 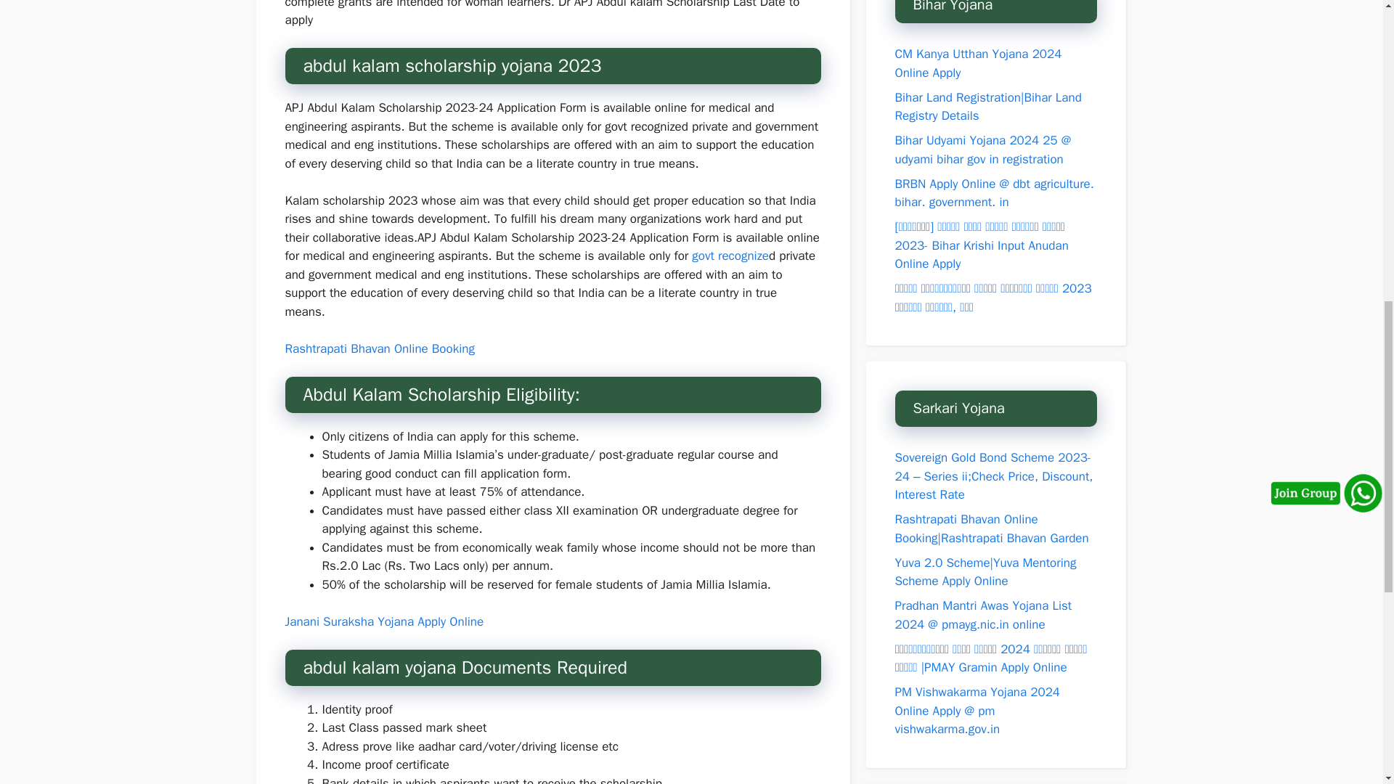 I want to click on Janani Suraksha Yojana Apply Online, so click(x=383, y=621).